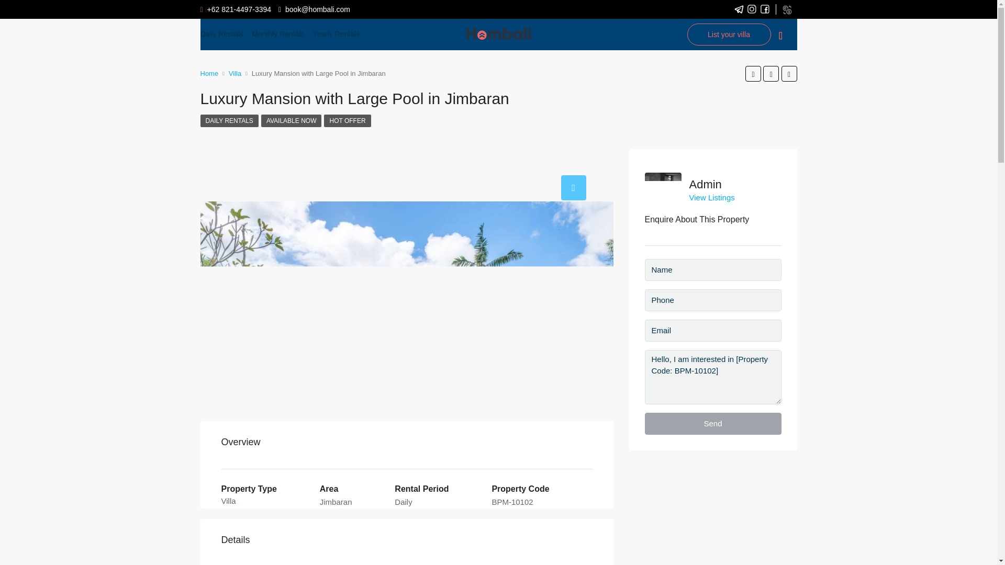  What do you see at coordinates (209, 73) in the screenshot?
I see `Home` at bounding box center [209, 73].